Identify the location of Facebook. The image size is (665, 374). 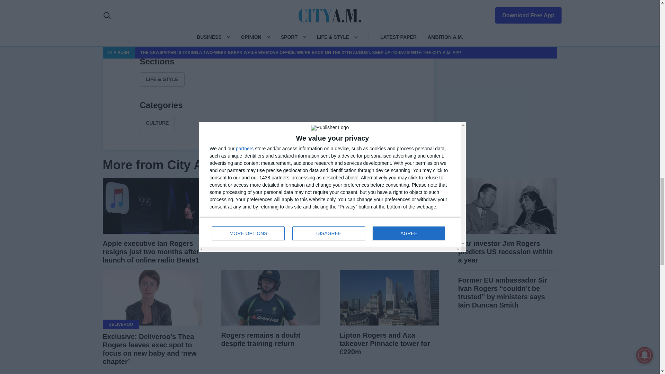
(235, 39).